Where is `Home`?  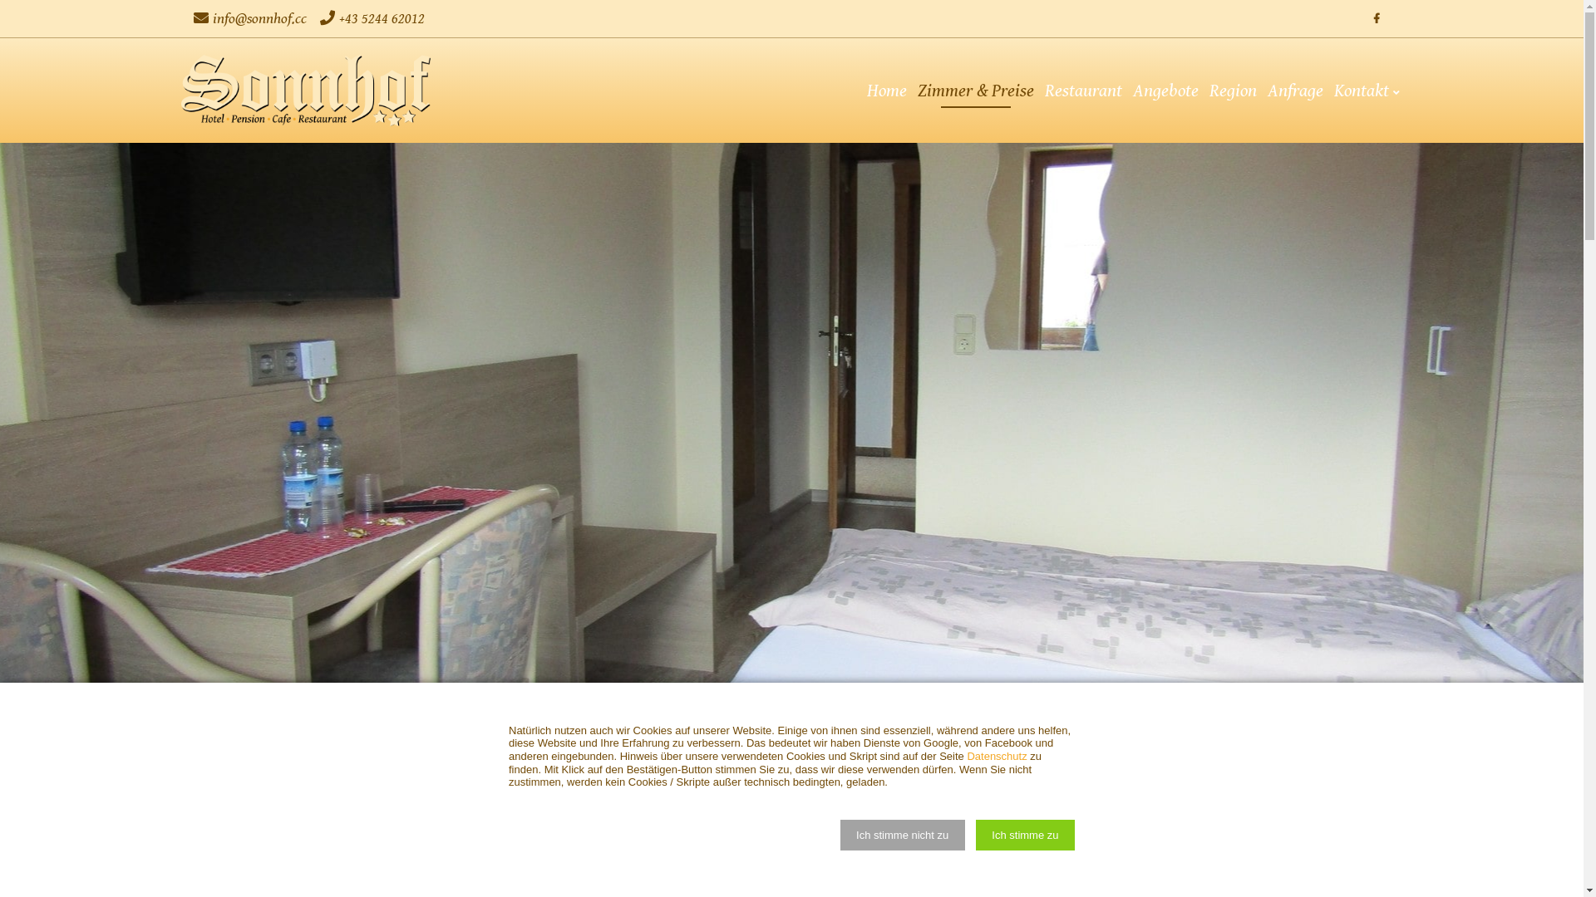
Home is located at coordinates (886, 90).